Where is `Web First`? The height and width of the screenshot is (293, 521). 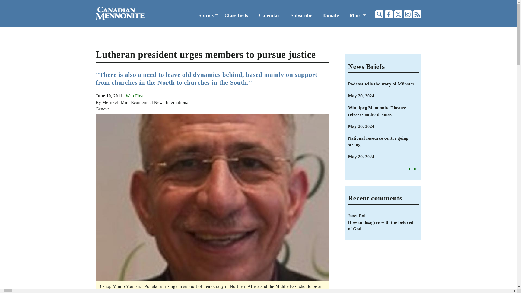 Web First is located at coordinates (135, 95).